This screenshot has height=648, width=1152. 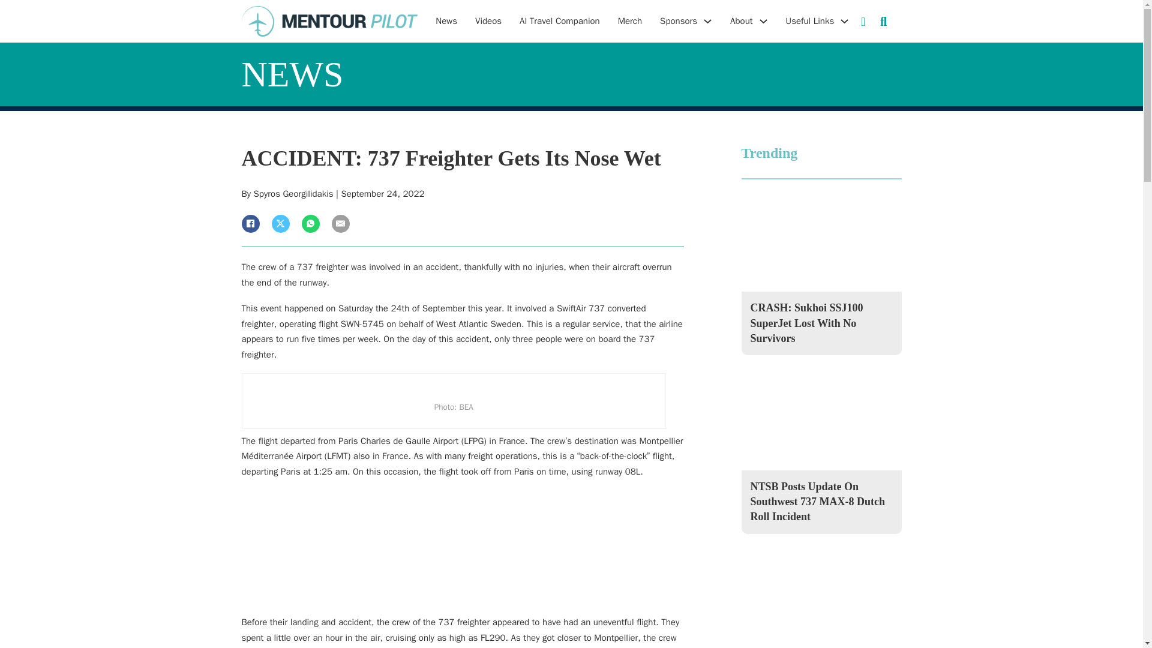 What do you see at coordinates (629, 21) in the screenshot?
I see `Merch` at bounding box center [629, 21].